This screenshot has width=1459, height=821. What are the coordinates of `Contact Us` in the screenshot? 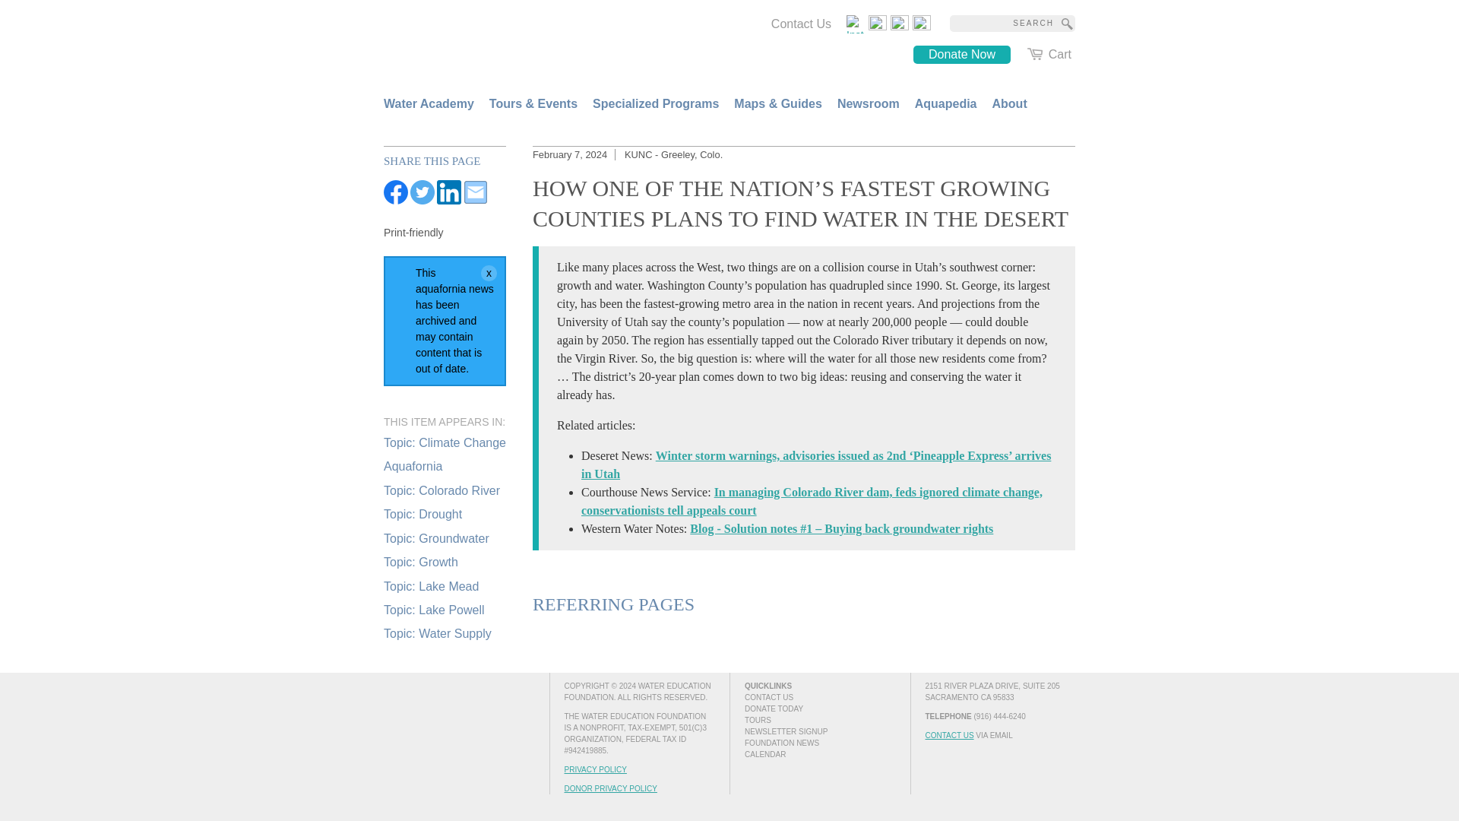 It's located at (801, 24).